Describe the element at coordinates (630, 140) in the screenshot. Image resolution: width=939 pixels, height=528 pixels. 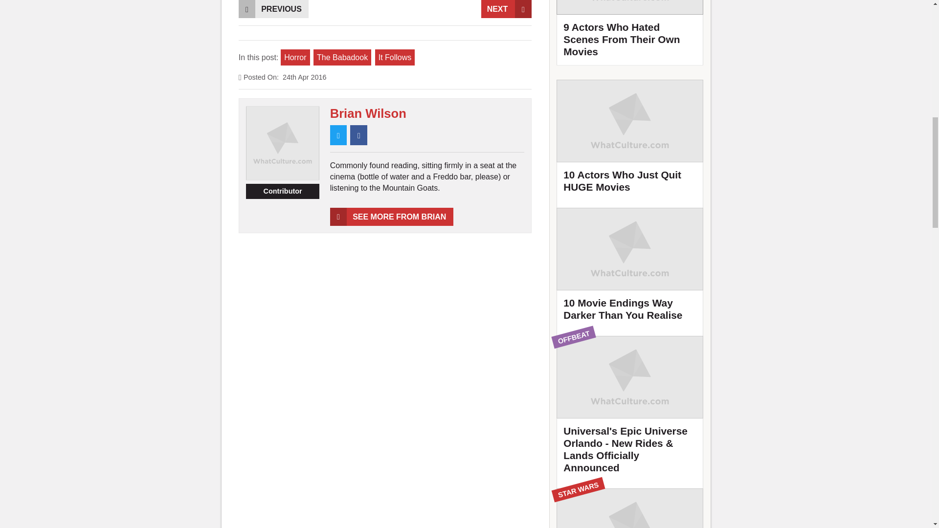
I see `10 Actors Who Just Quit HUGE Movies` at that location.